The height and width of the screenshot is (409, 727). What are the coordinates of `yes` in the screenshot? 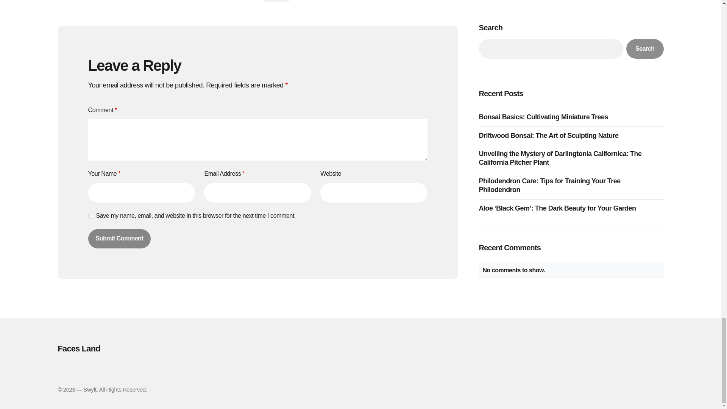 It's located at (90, 216).